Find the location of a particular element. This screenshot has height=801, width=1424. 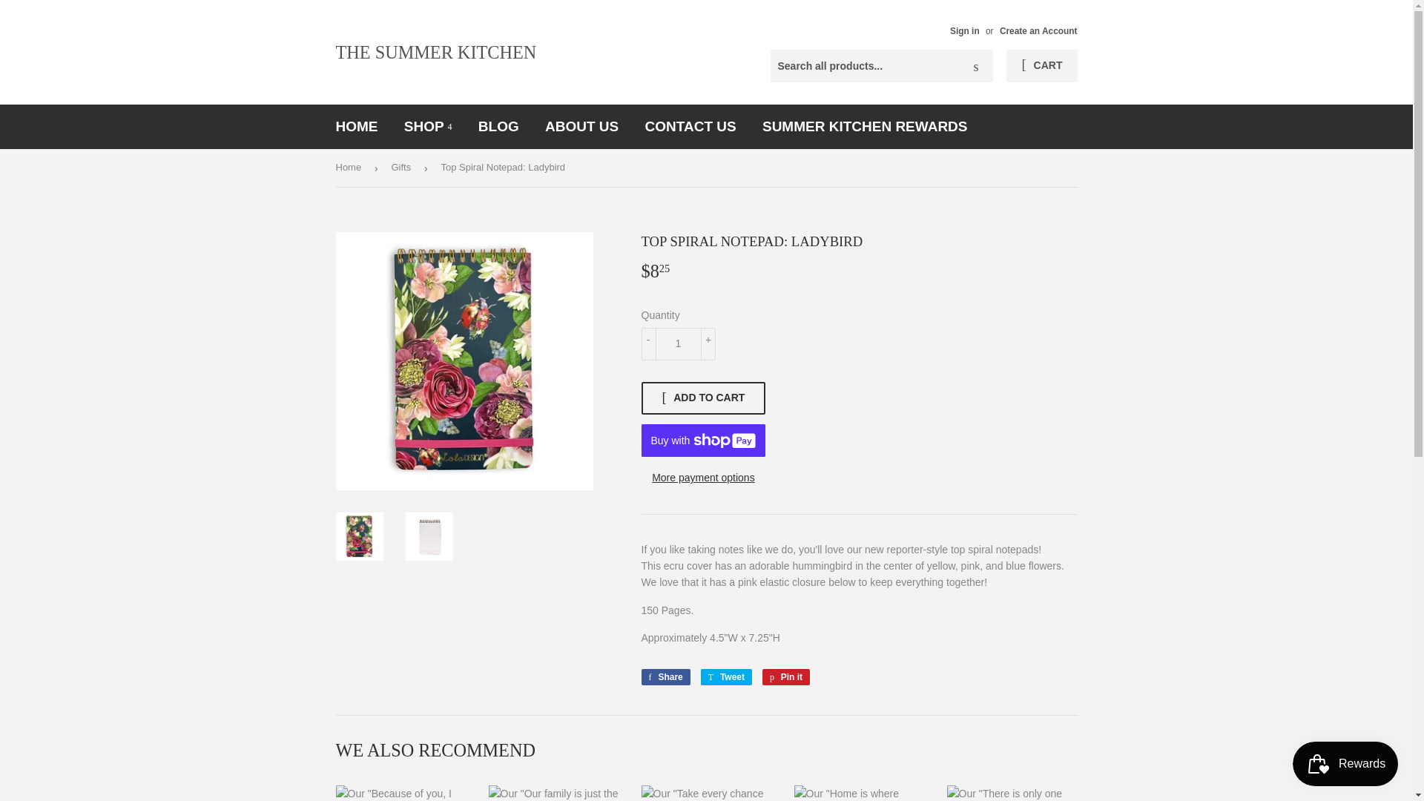

CART is located at coordinates (1041, 65).